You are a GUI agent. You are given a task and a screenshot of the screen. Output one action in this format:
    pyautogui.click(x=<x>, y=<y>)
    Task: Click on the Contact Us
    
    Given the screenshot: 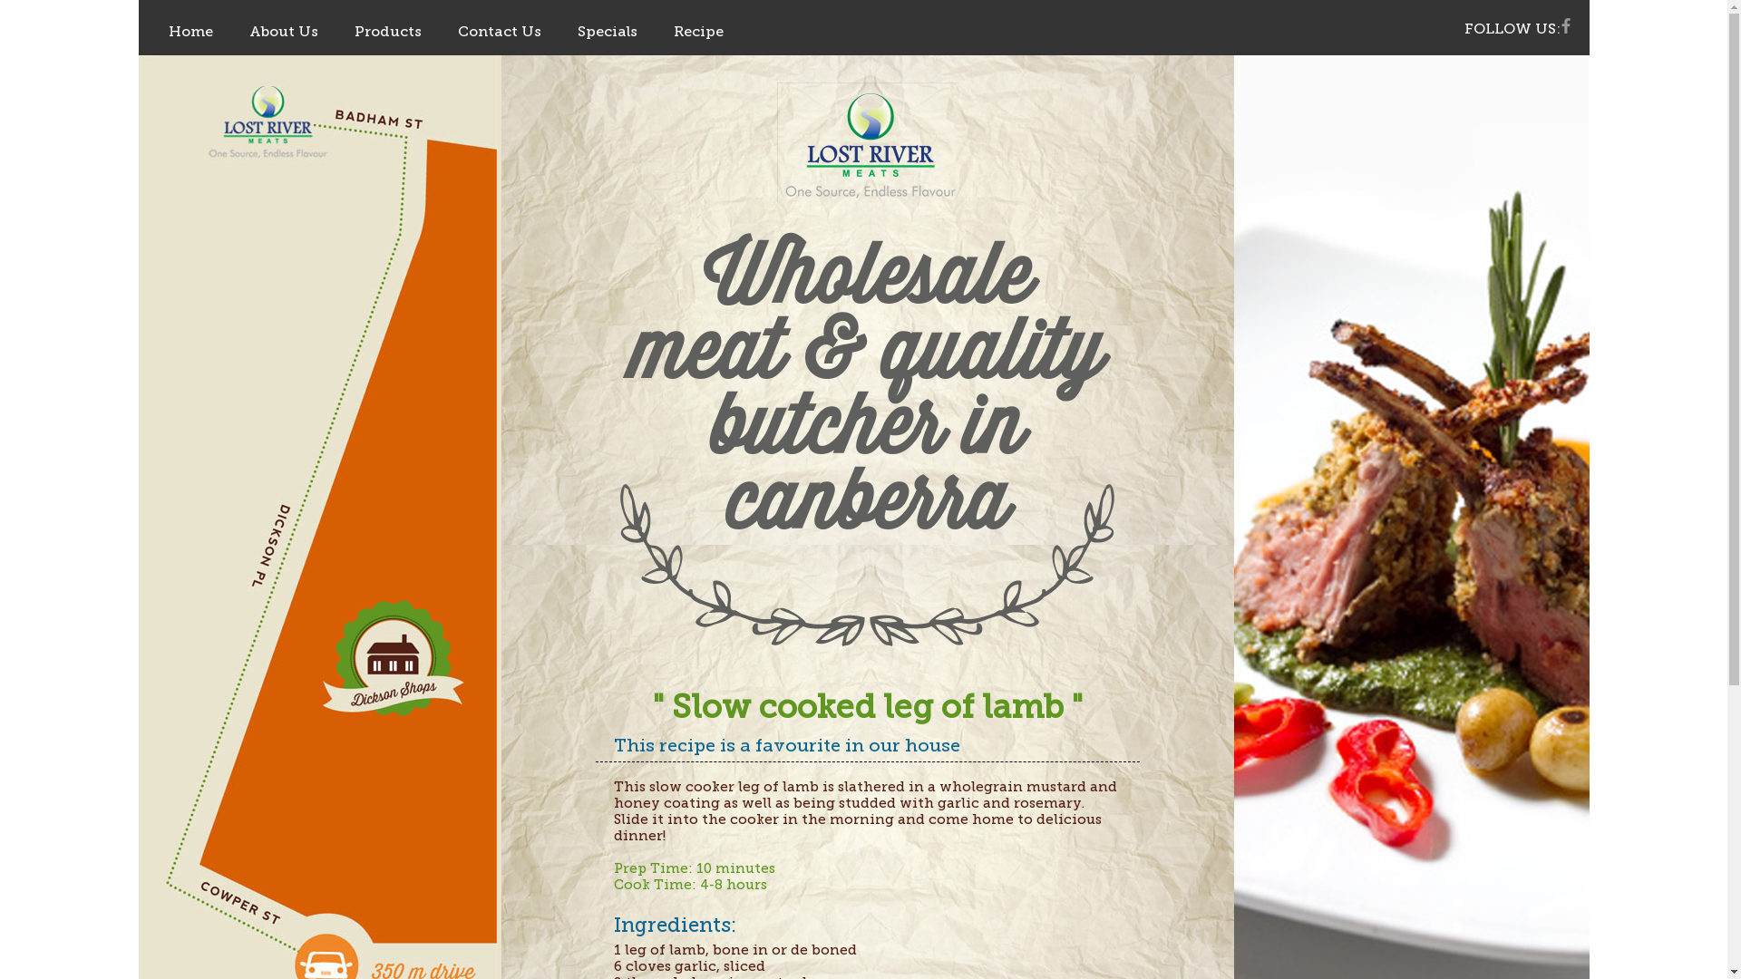 What is the action you would take?
    pyautogui.click(x=499, y=31)
    